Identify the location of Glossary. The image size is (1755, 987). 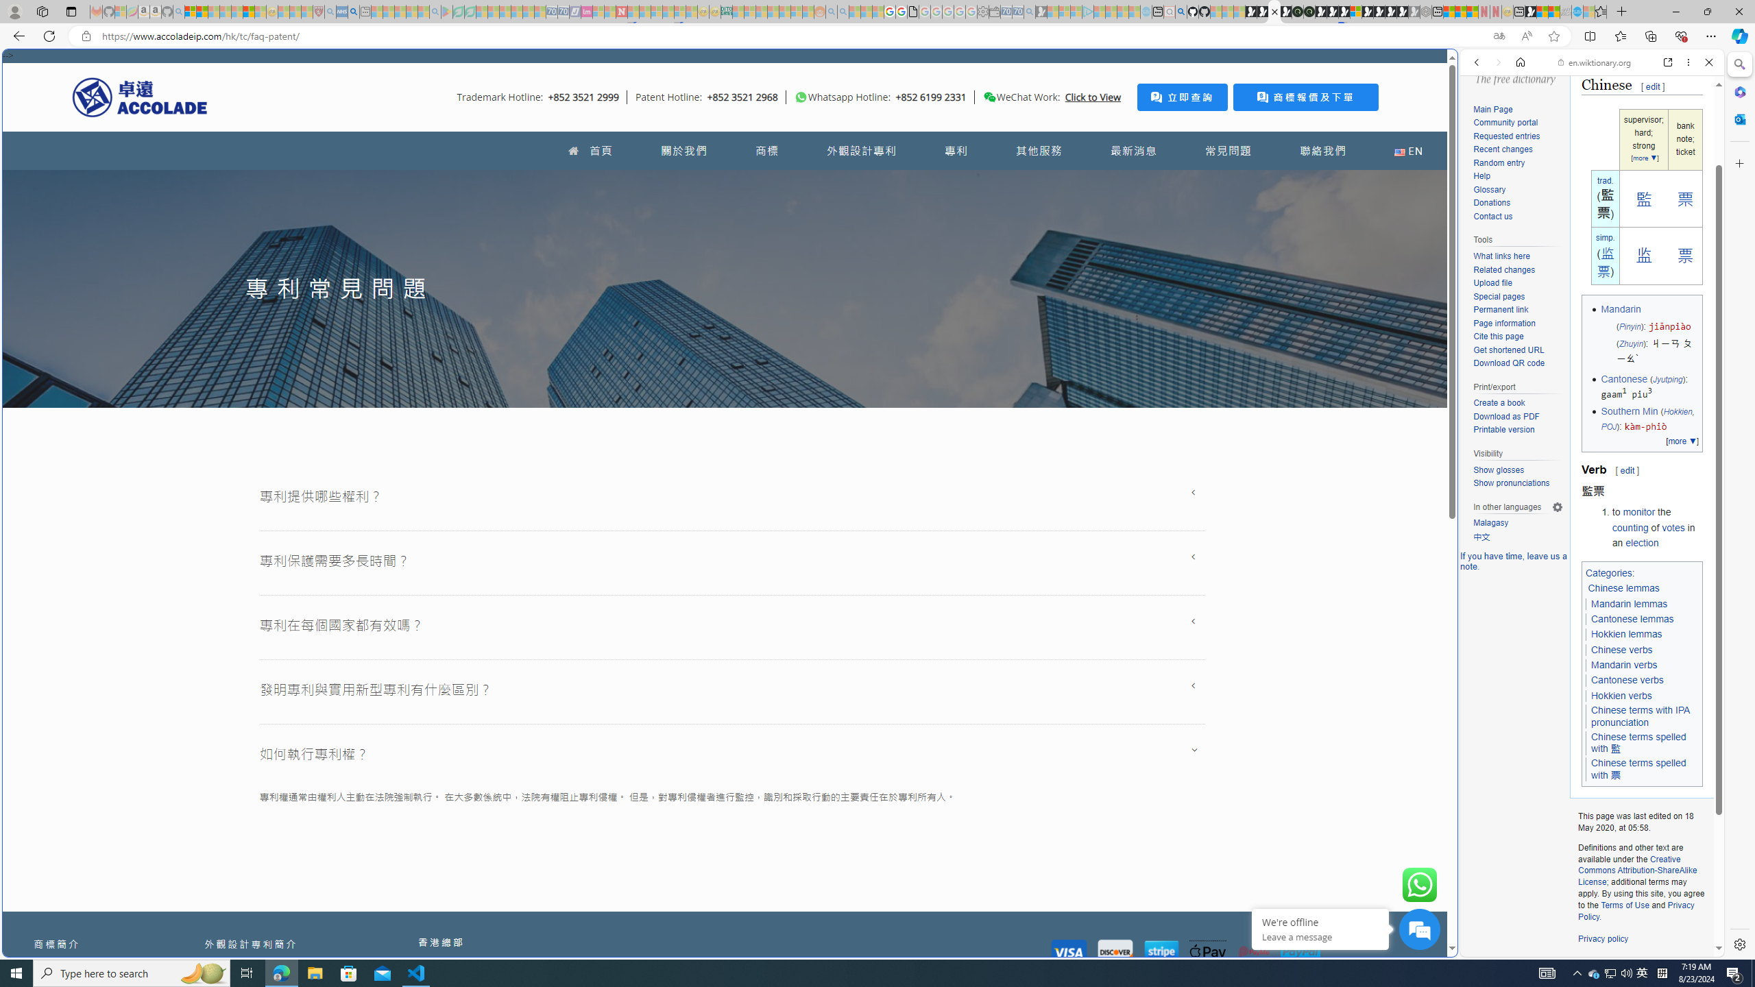
(1489, 189).